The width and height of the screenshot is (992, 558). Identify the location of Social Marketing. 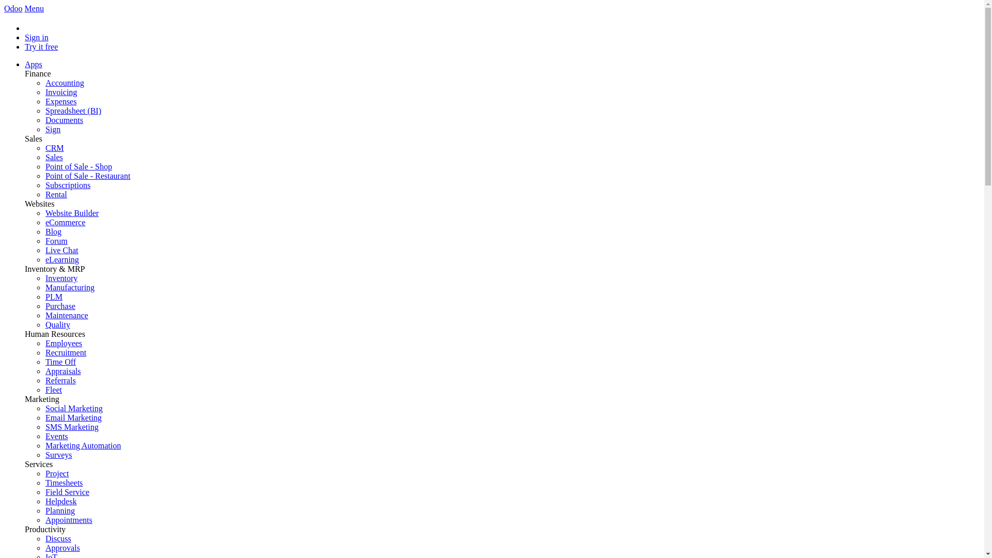
(74, 408).